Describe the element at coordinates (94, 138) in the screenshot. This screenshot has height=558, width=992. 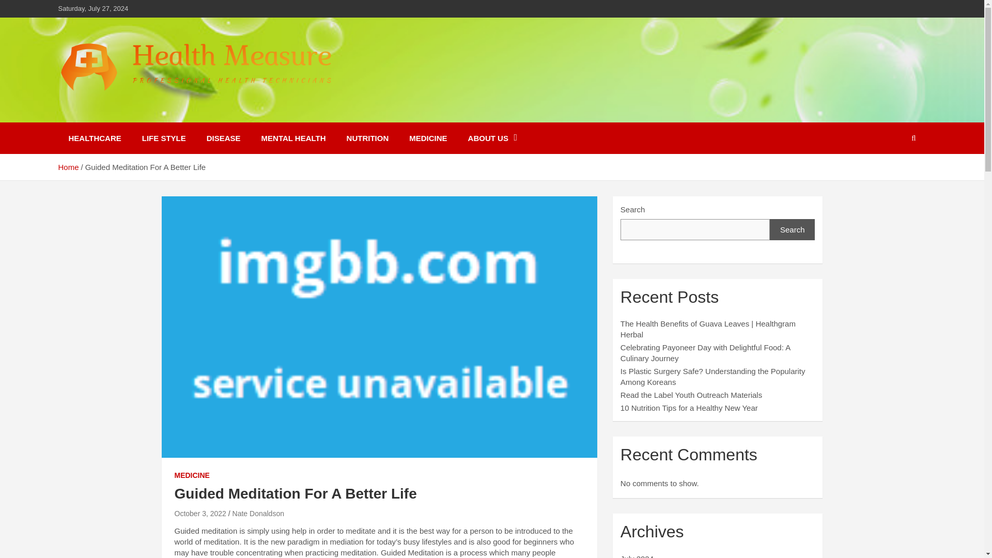
I see `HEALTHCARE` at that location.